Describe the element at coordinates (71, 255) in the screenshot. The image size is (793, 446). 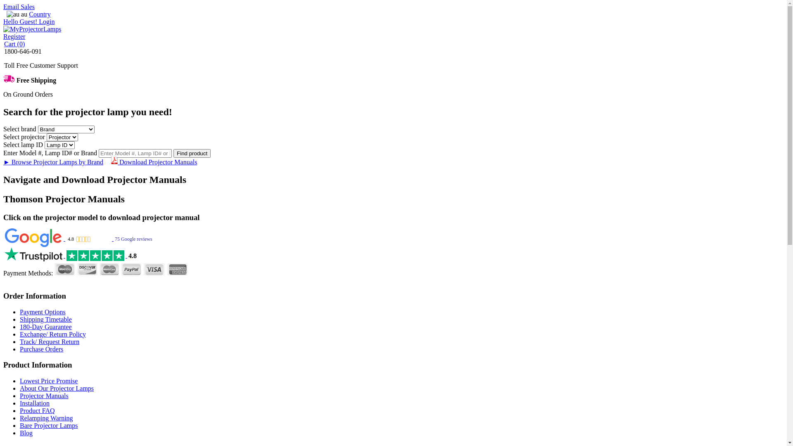
I see `4.8` at that location.